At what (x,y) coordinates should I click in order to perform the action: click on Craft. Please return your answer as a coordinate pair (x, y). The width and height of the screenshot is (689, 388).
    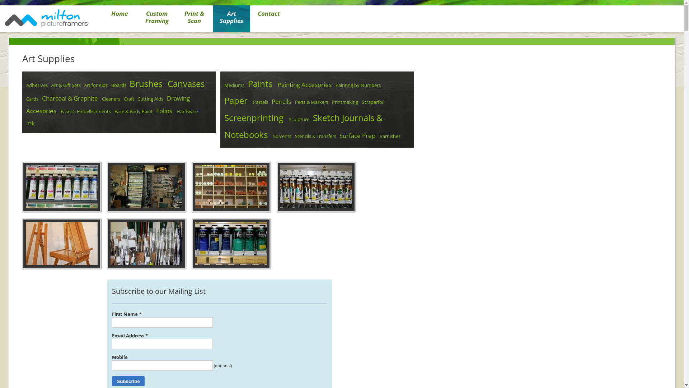
    Looking at the image, I should click on (129, 99).